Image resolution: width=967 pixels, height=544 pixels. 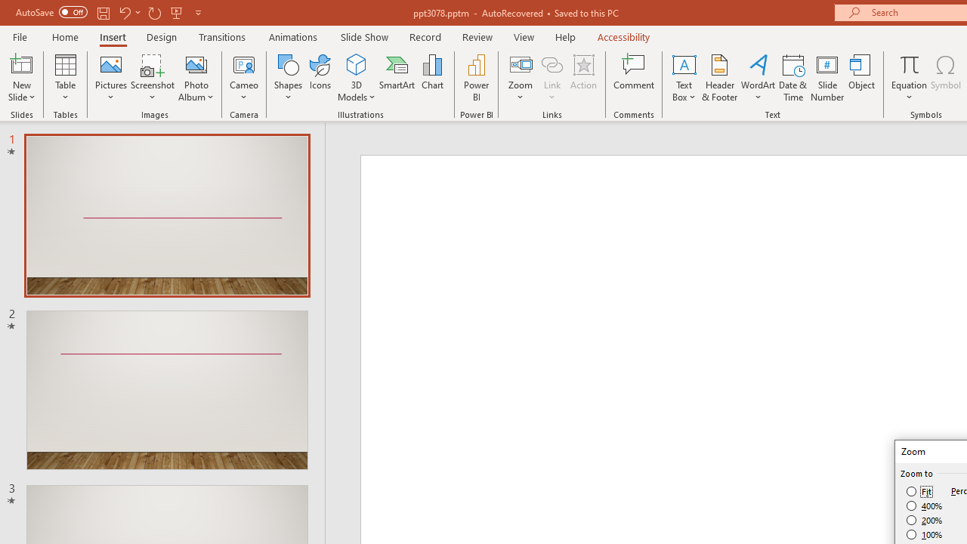 I want to click on Icons, so click(x=320, y=77).